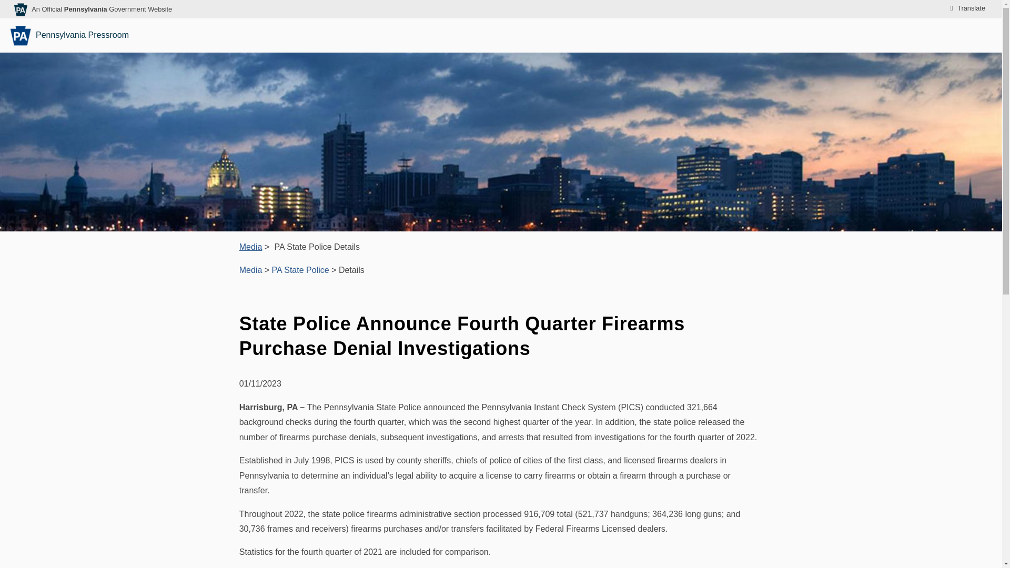 This screenshot has width=1010, height=568. Describe the element at coordinates (251, 270) in the screenshot. I see `Media` at that location.